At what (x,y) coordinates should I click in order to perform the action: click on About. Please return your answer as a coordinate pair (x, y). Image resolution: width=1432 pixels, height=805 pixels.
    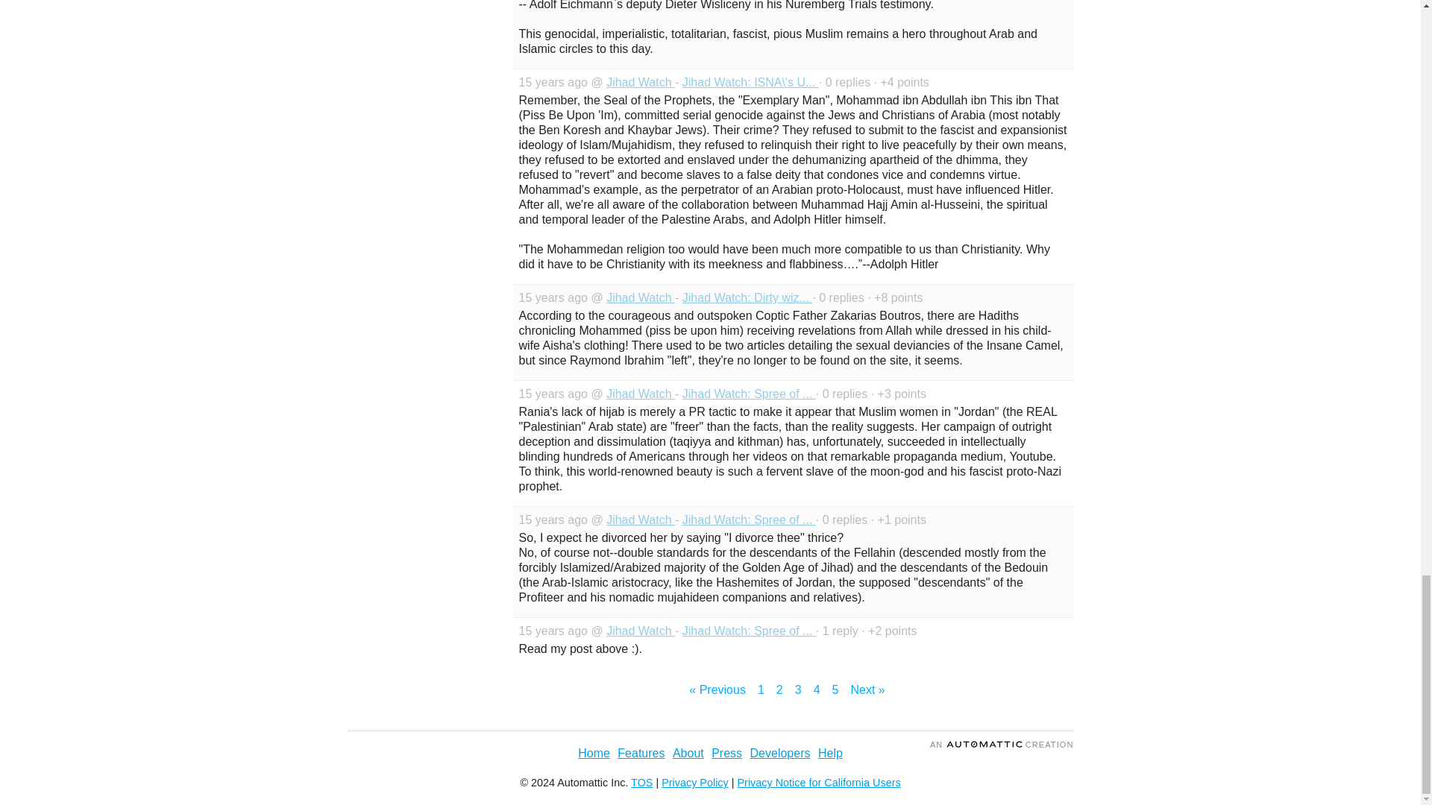
    Looking at the image, I should click on (688, 753).